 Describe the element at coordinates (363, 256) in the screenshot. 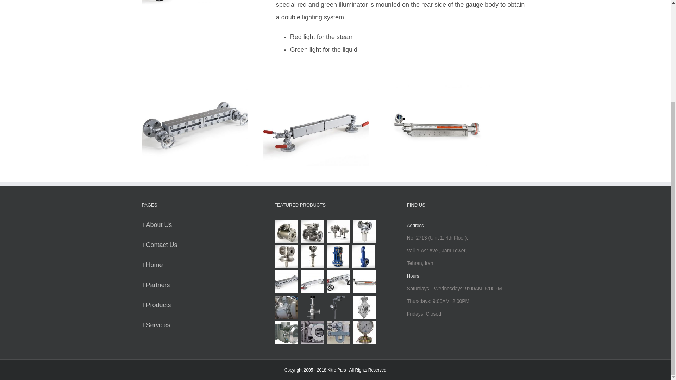

I see `Pressure Safety Valve` at that location.